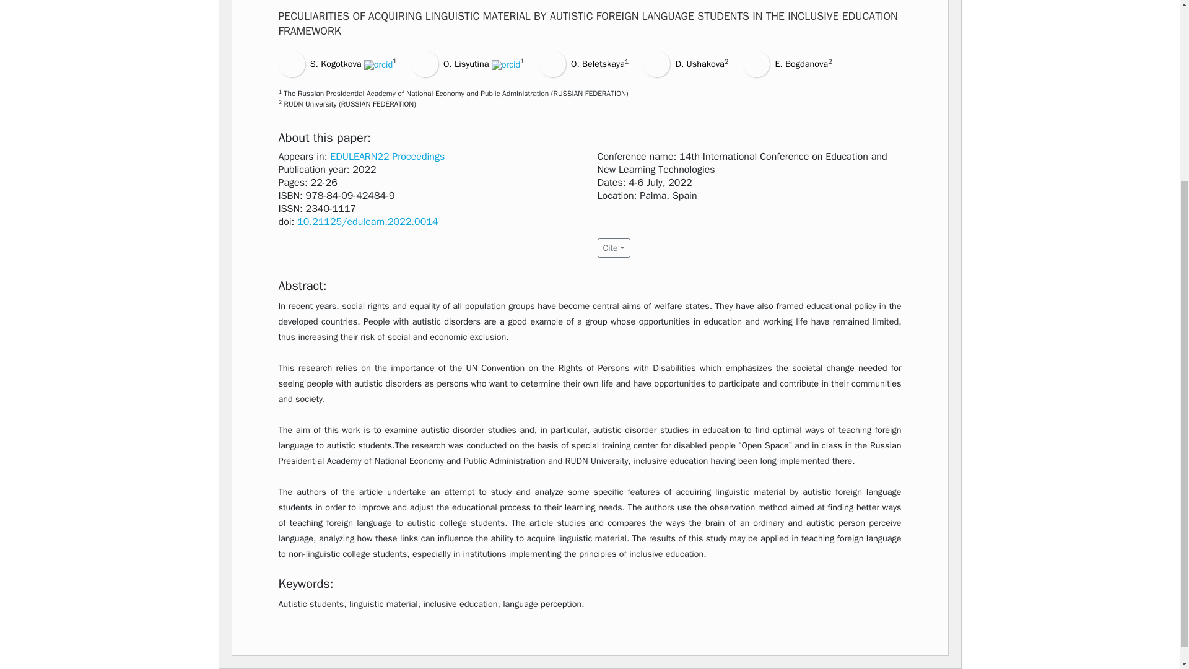  Describe the element at coordinates (613, 248) in the screenshot. I see `Cite` at that location.